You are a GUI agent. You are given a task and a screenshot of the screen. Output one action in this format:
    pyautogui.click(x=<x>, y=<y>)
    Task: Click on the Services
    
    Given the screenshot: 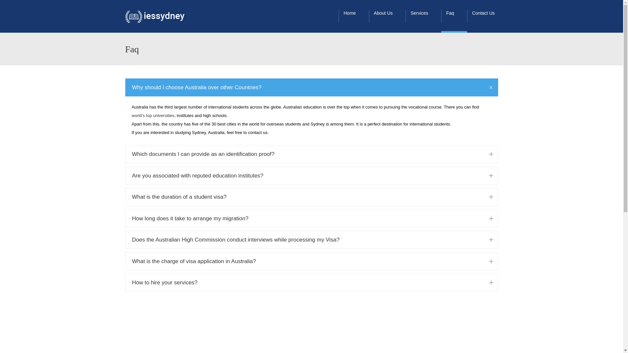 What is the action you would take?
    pyautogui.click(x=423, y=16)
    